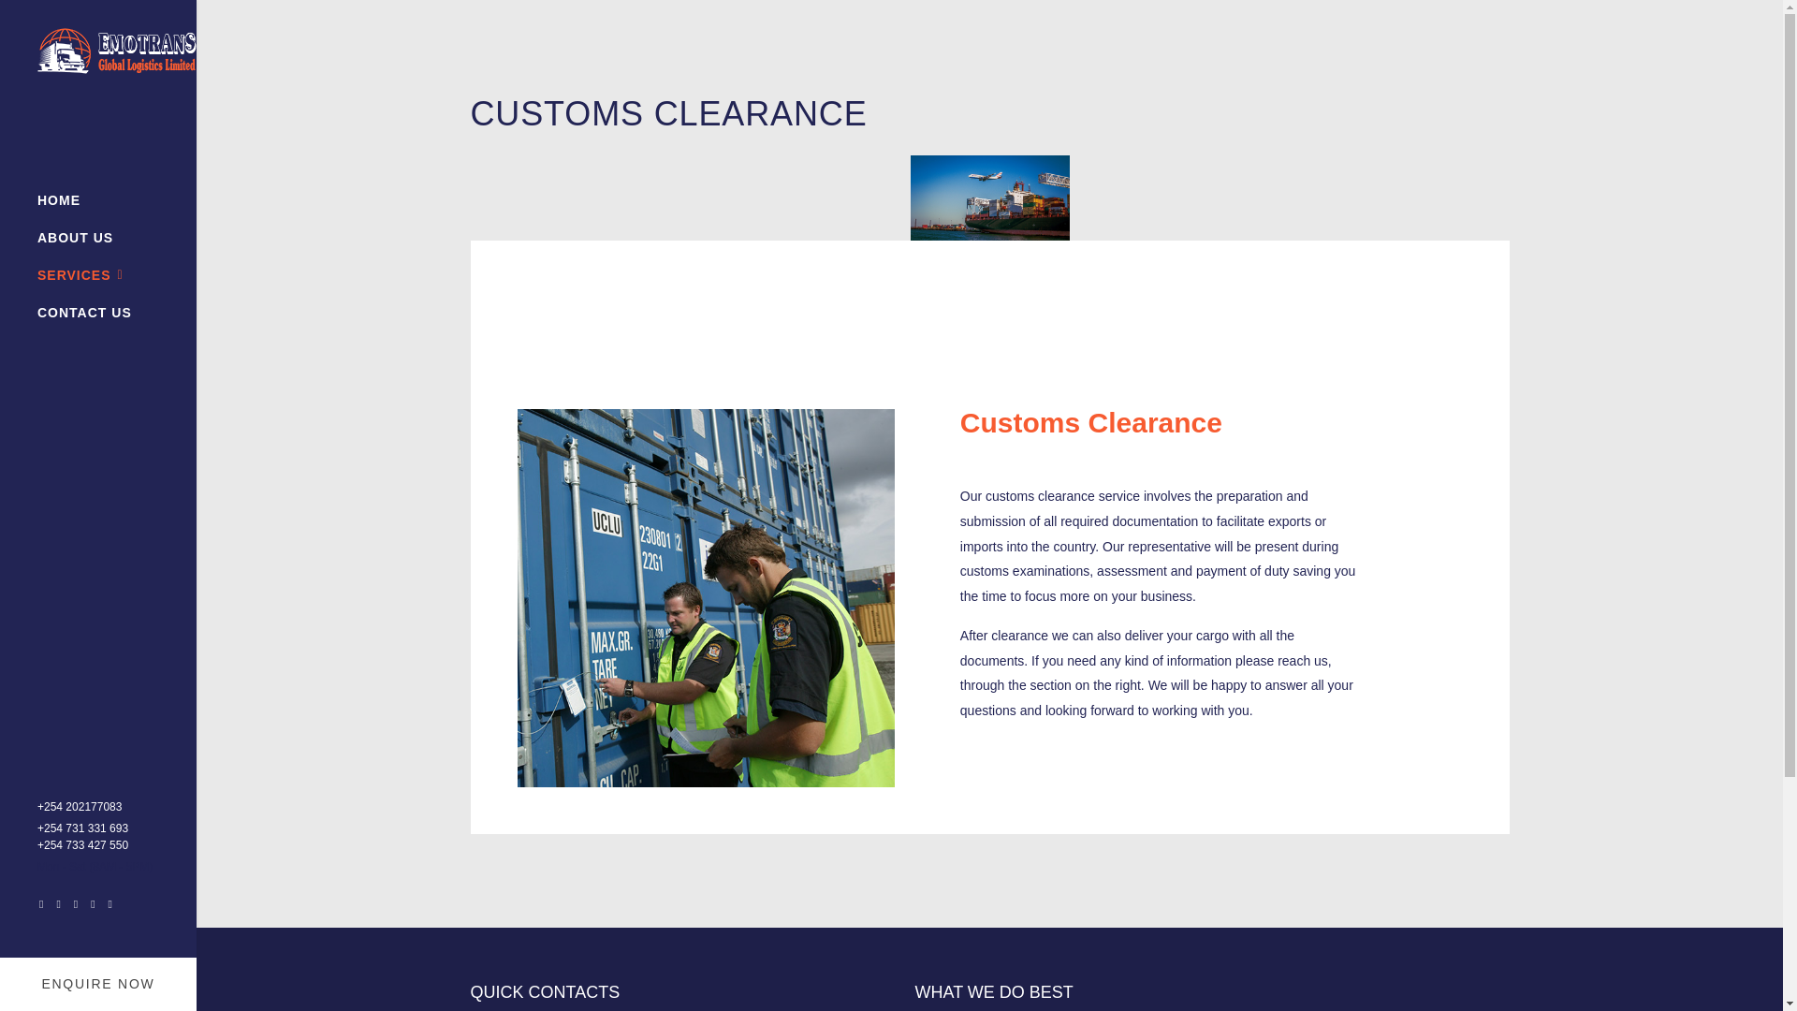 The image size is (1797, 1011). I want to click on HOME, so click(59, 200).